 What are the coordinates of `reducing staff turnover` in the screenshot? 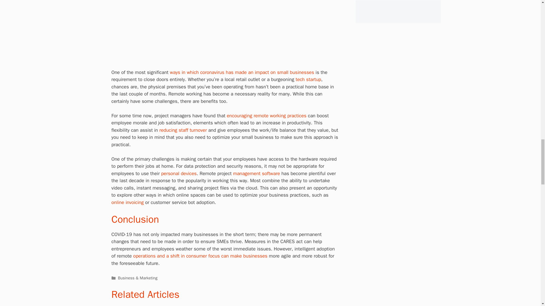 It's located at (183, 130).